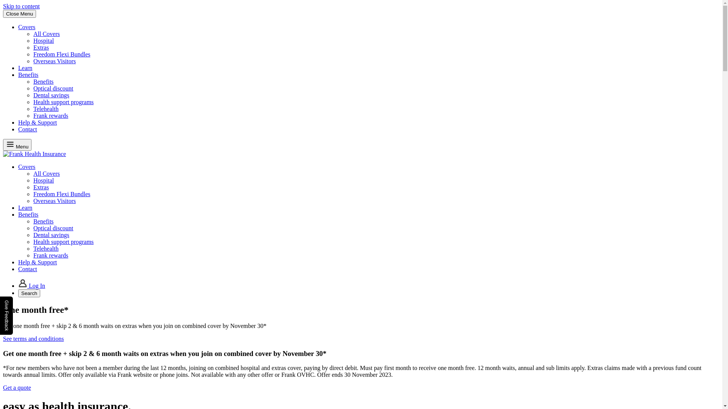  Describe the element at coordinates (28, 269) in the screenshot. I see `Contact` at that location.